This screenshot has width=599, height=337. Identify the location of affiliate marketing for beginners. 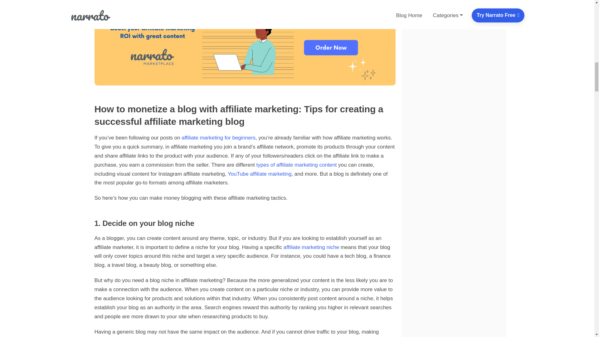
(218, 138).